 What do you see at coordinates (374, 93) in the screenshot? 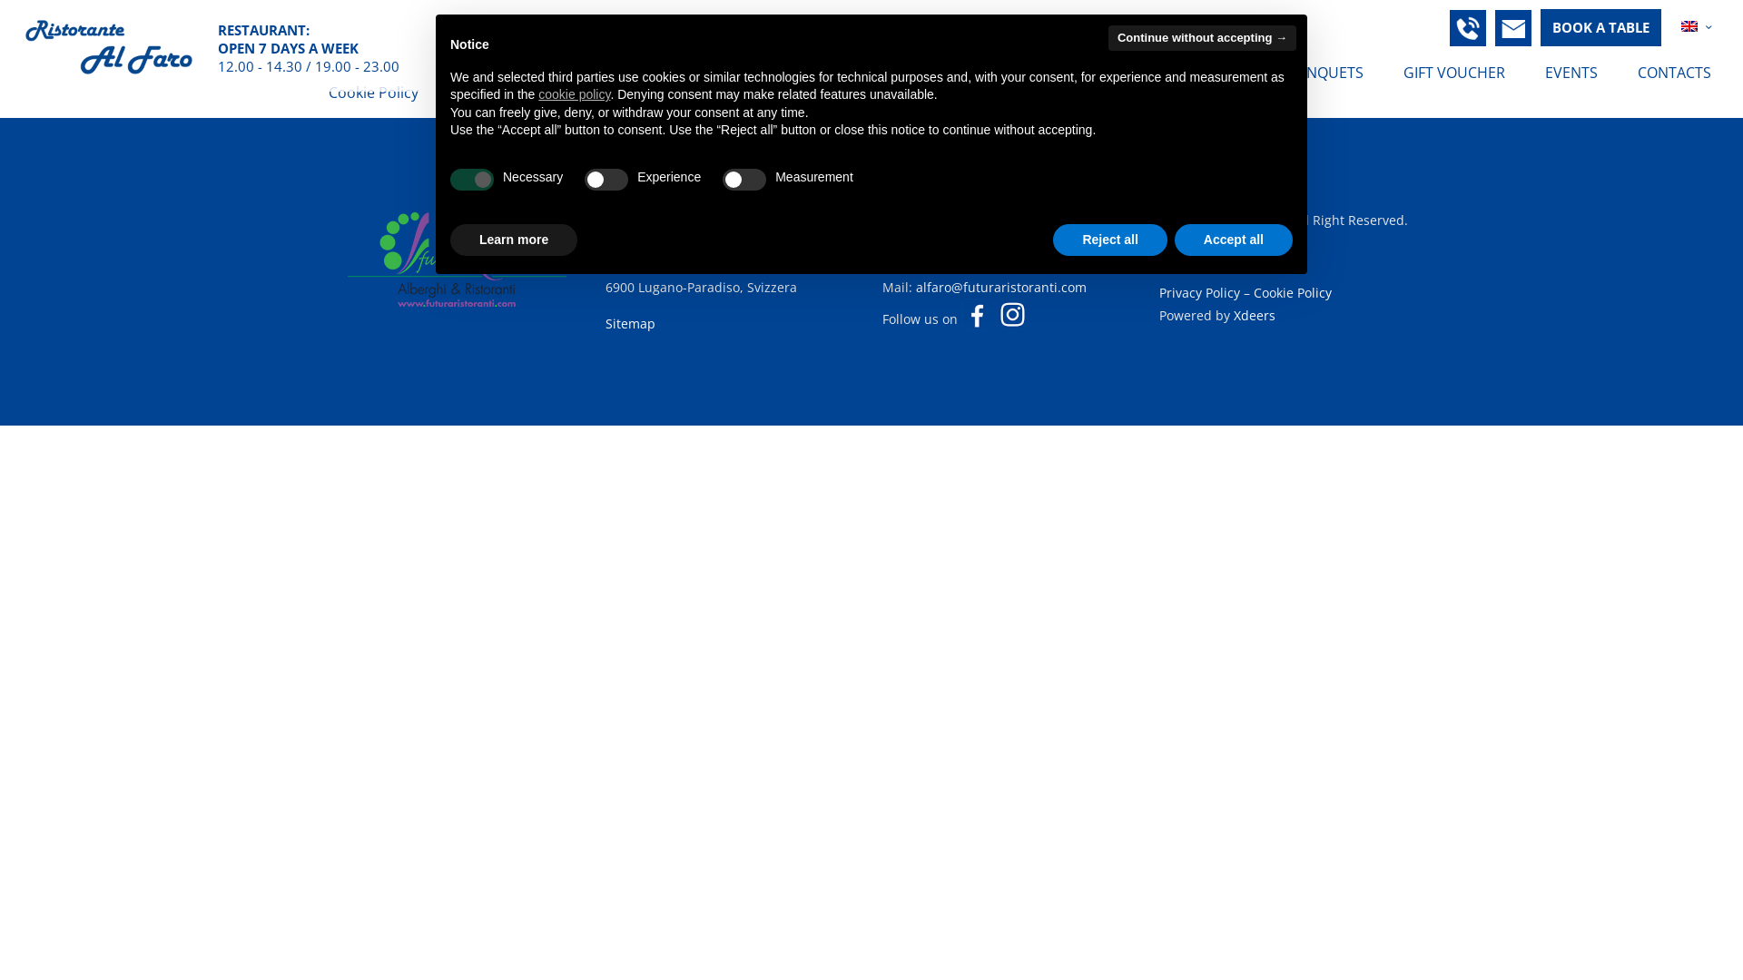
I see `Cookie Policy` at bounding box center [374, 93].